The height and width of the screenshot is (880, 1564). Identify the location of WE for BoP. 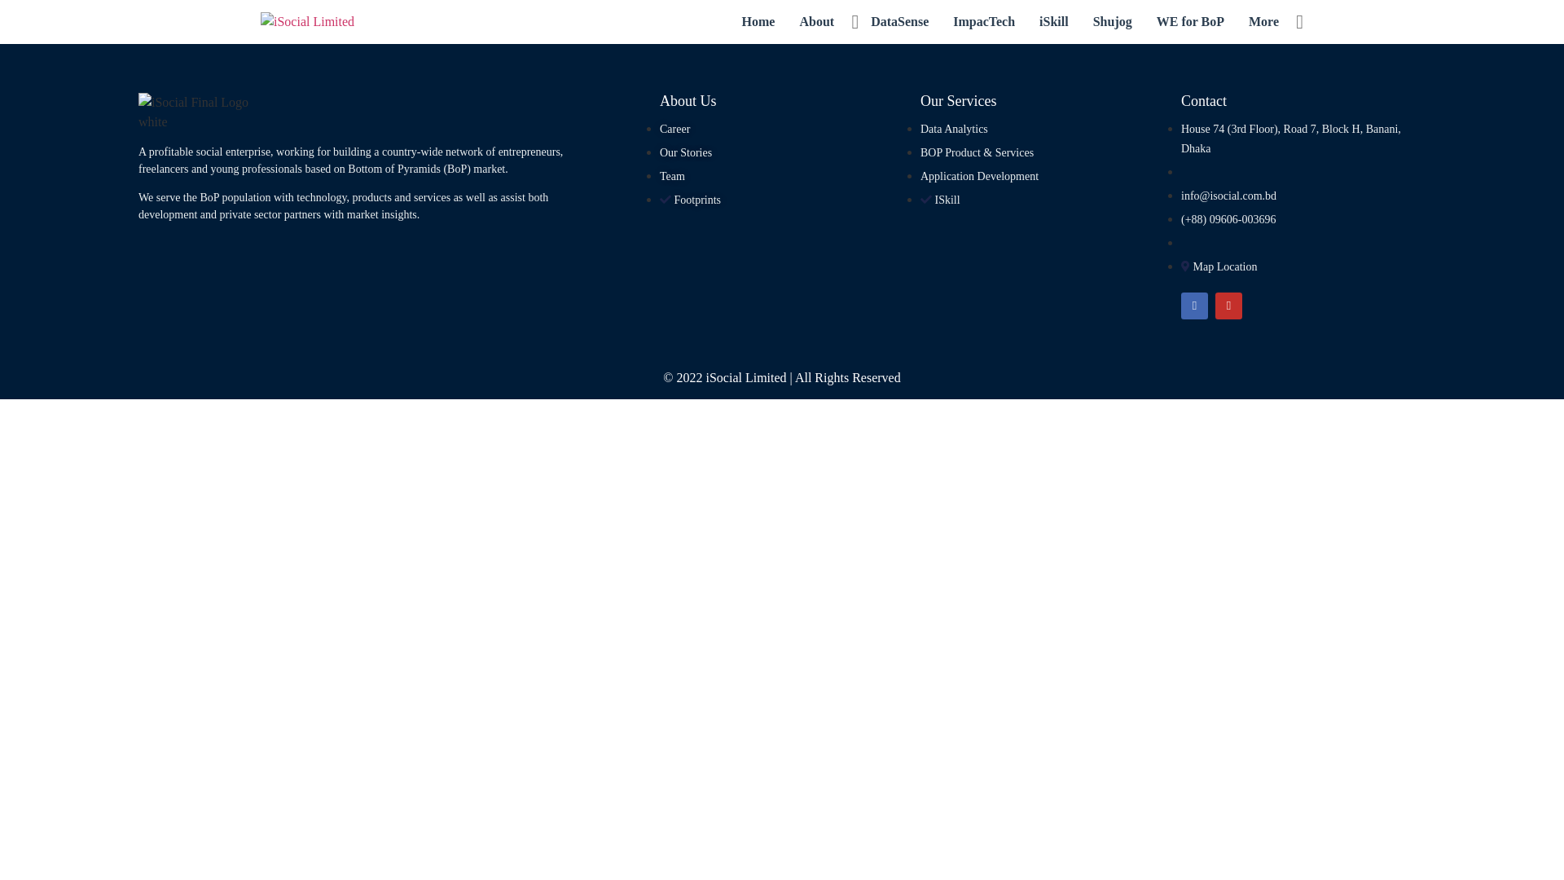
(1191, 22).